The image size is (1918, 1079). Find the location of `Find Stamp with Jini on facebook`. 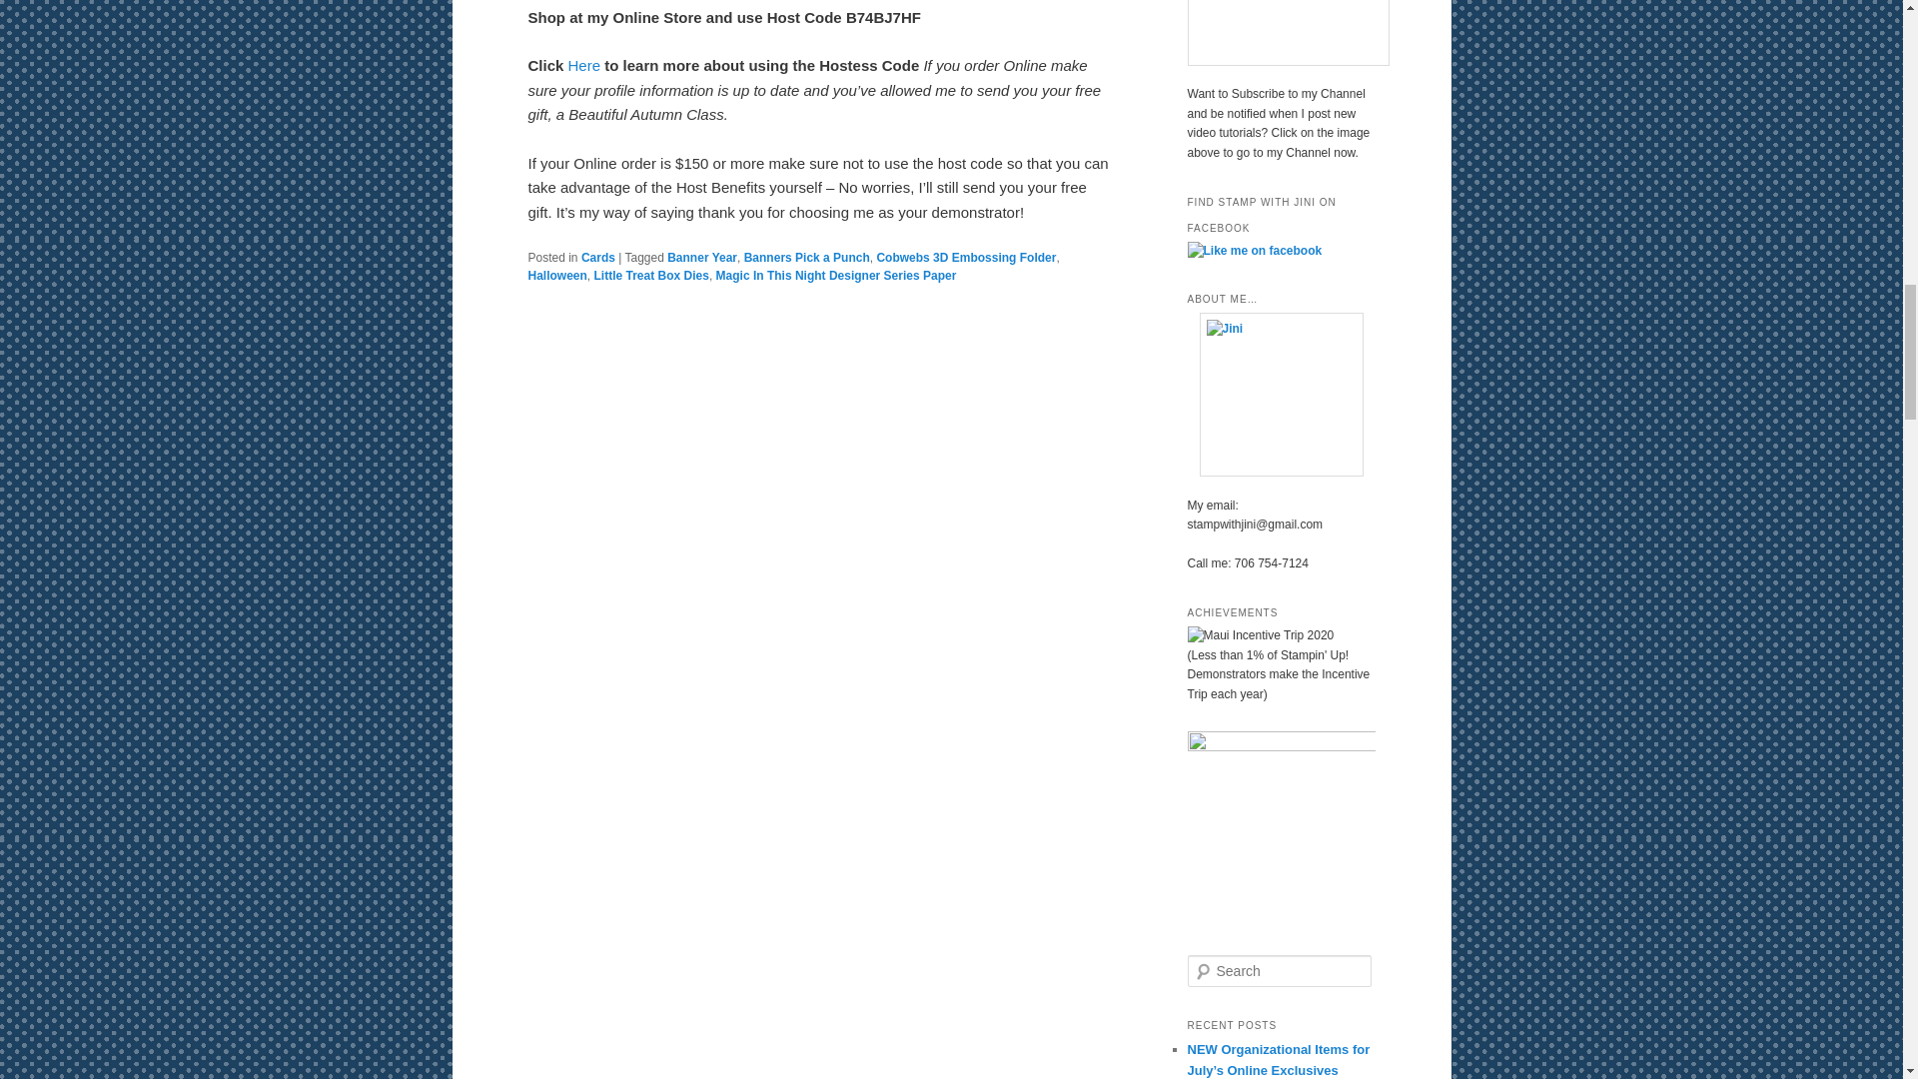

Find Stamp with Jini on facebook is located at coordinates (1254, 251).